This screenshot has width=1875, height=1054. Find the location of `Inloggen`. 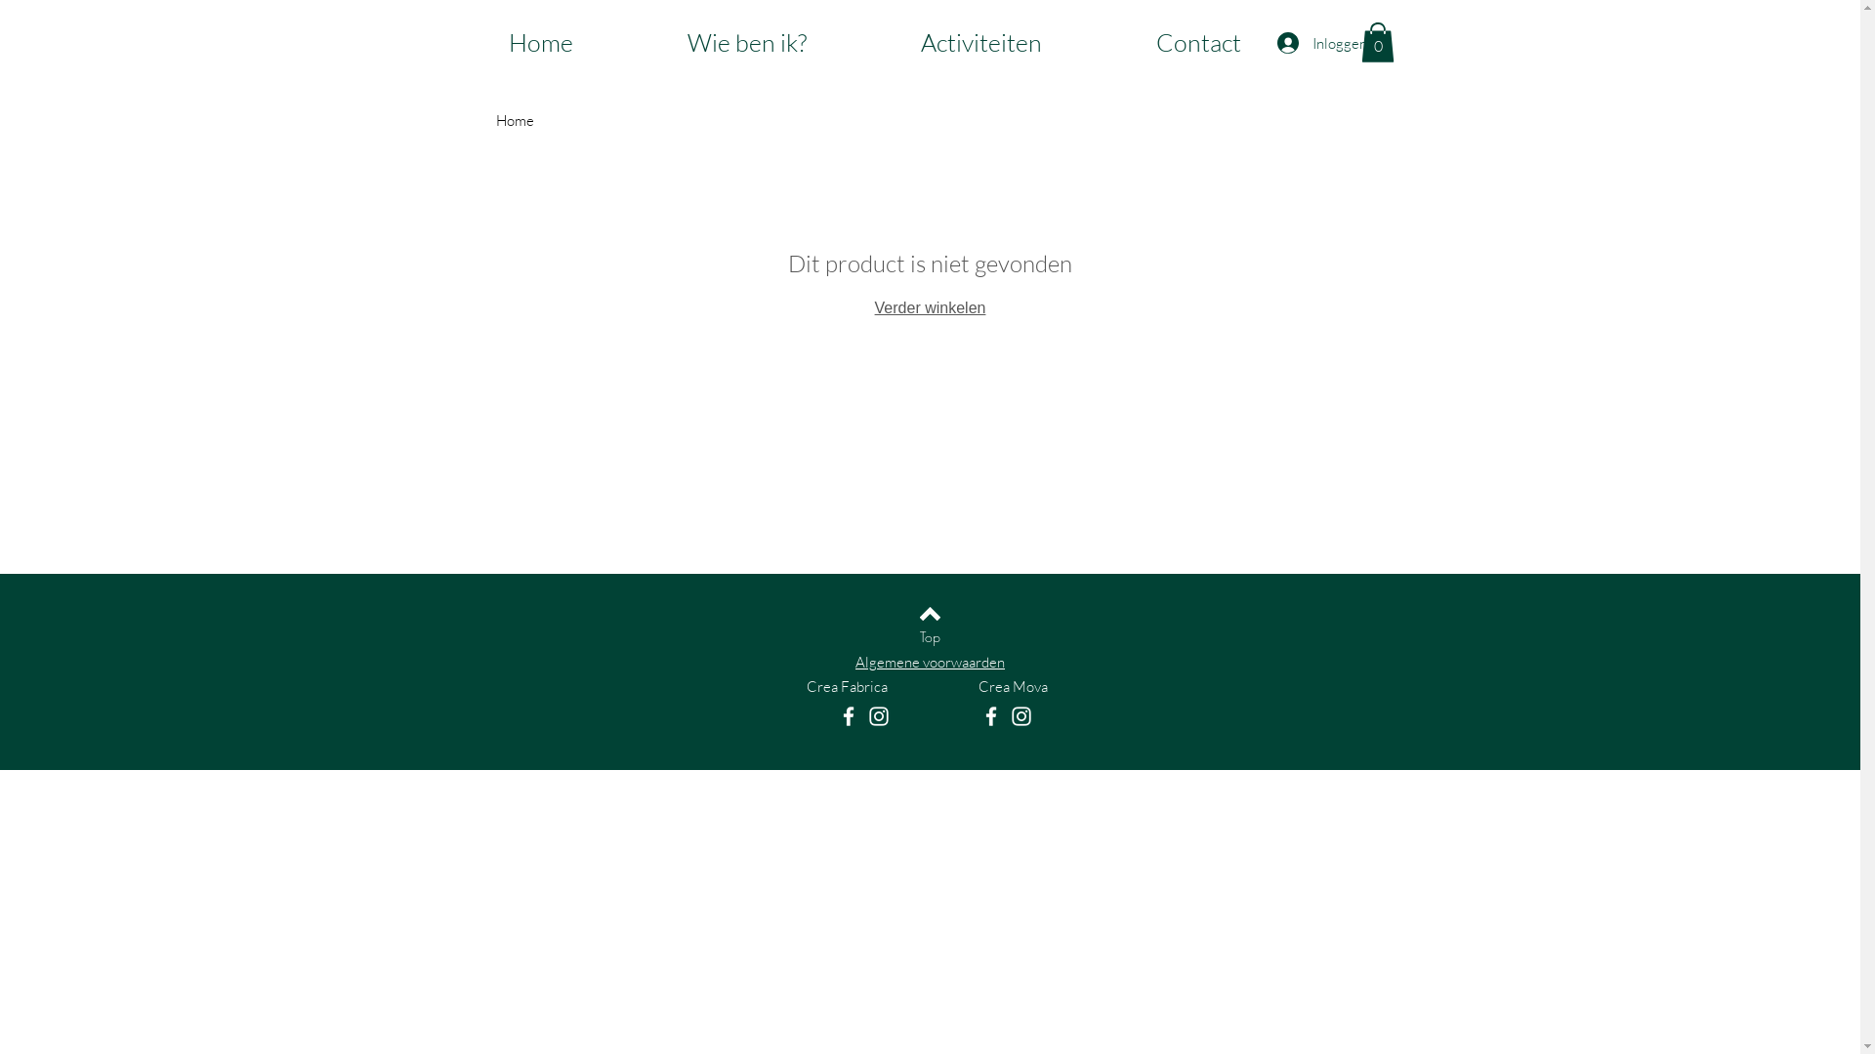

Inloggen is located at coordinates (1298, 43).